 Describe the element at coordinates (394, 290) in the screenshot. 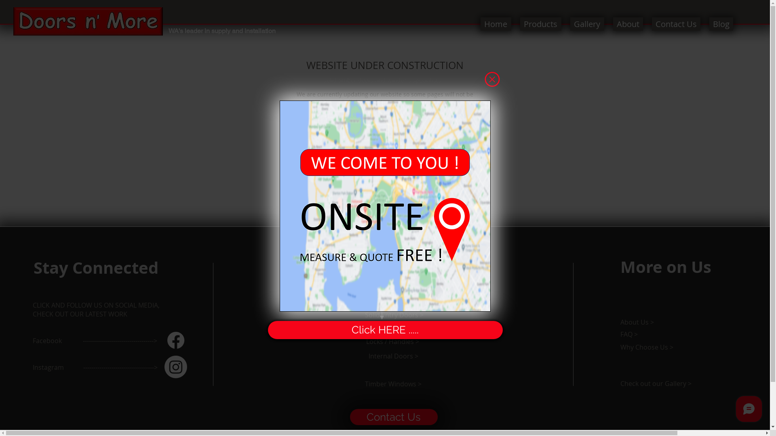

I see `Alfresco Enclosures >` at that location.